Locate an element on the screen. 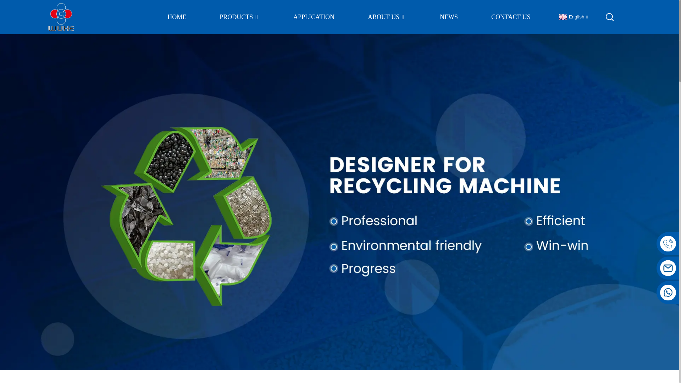 Image resolution: width=681 pixels, height=383 pixels. CONTACT US is located at coordinates (511, 17).